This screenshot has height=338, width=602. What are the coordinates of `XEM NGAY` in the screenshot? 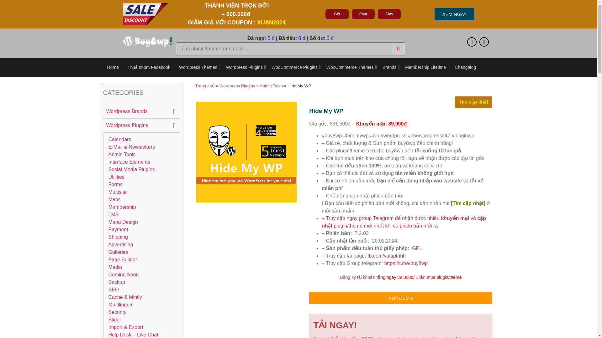 It's located at (454, 14).